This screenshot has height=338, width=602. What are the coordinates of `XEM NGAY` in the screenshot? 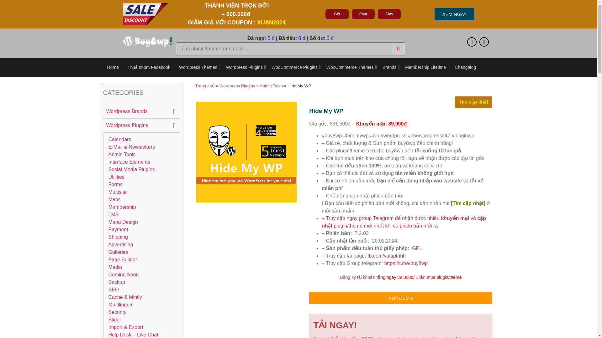 It's located at (454, 14).